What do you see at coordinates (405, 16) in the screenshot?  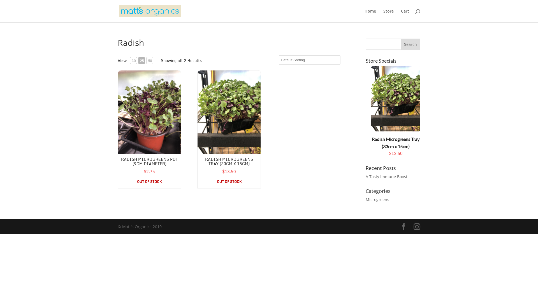 I see `Cart` at bounding box center [405, 16].